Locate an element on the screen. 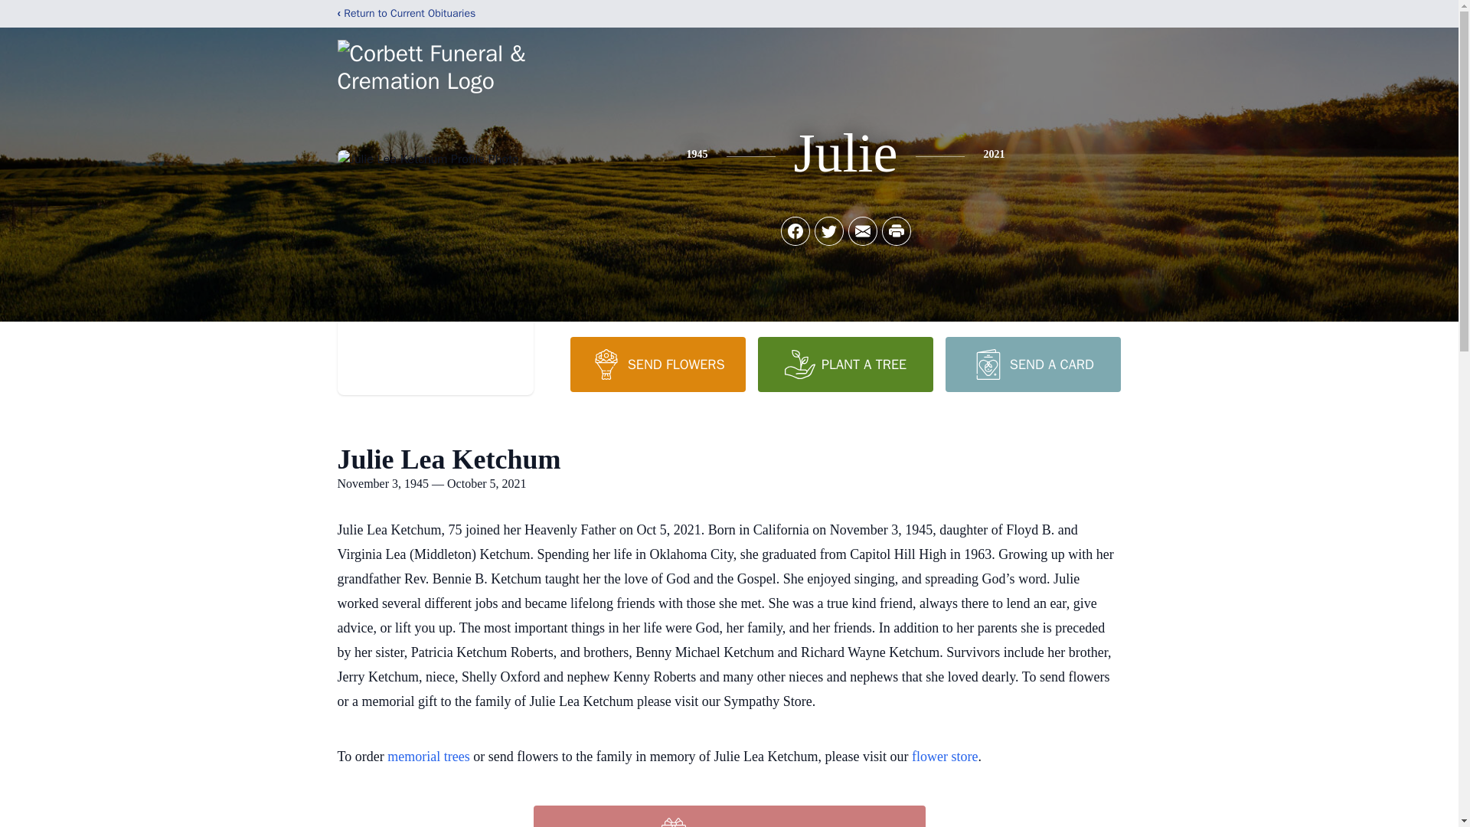 Image resolution: width=1470 pixels, height=827 pixels. SEND A CARD is located at coordinates (1032, 364).